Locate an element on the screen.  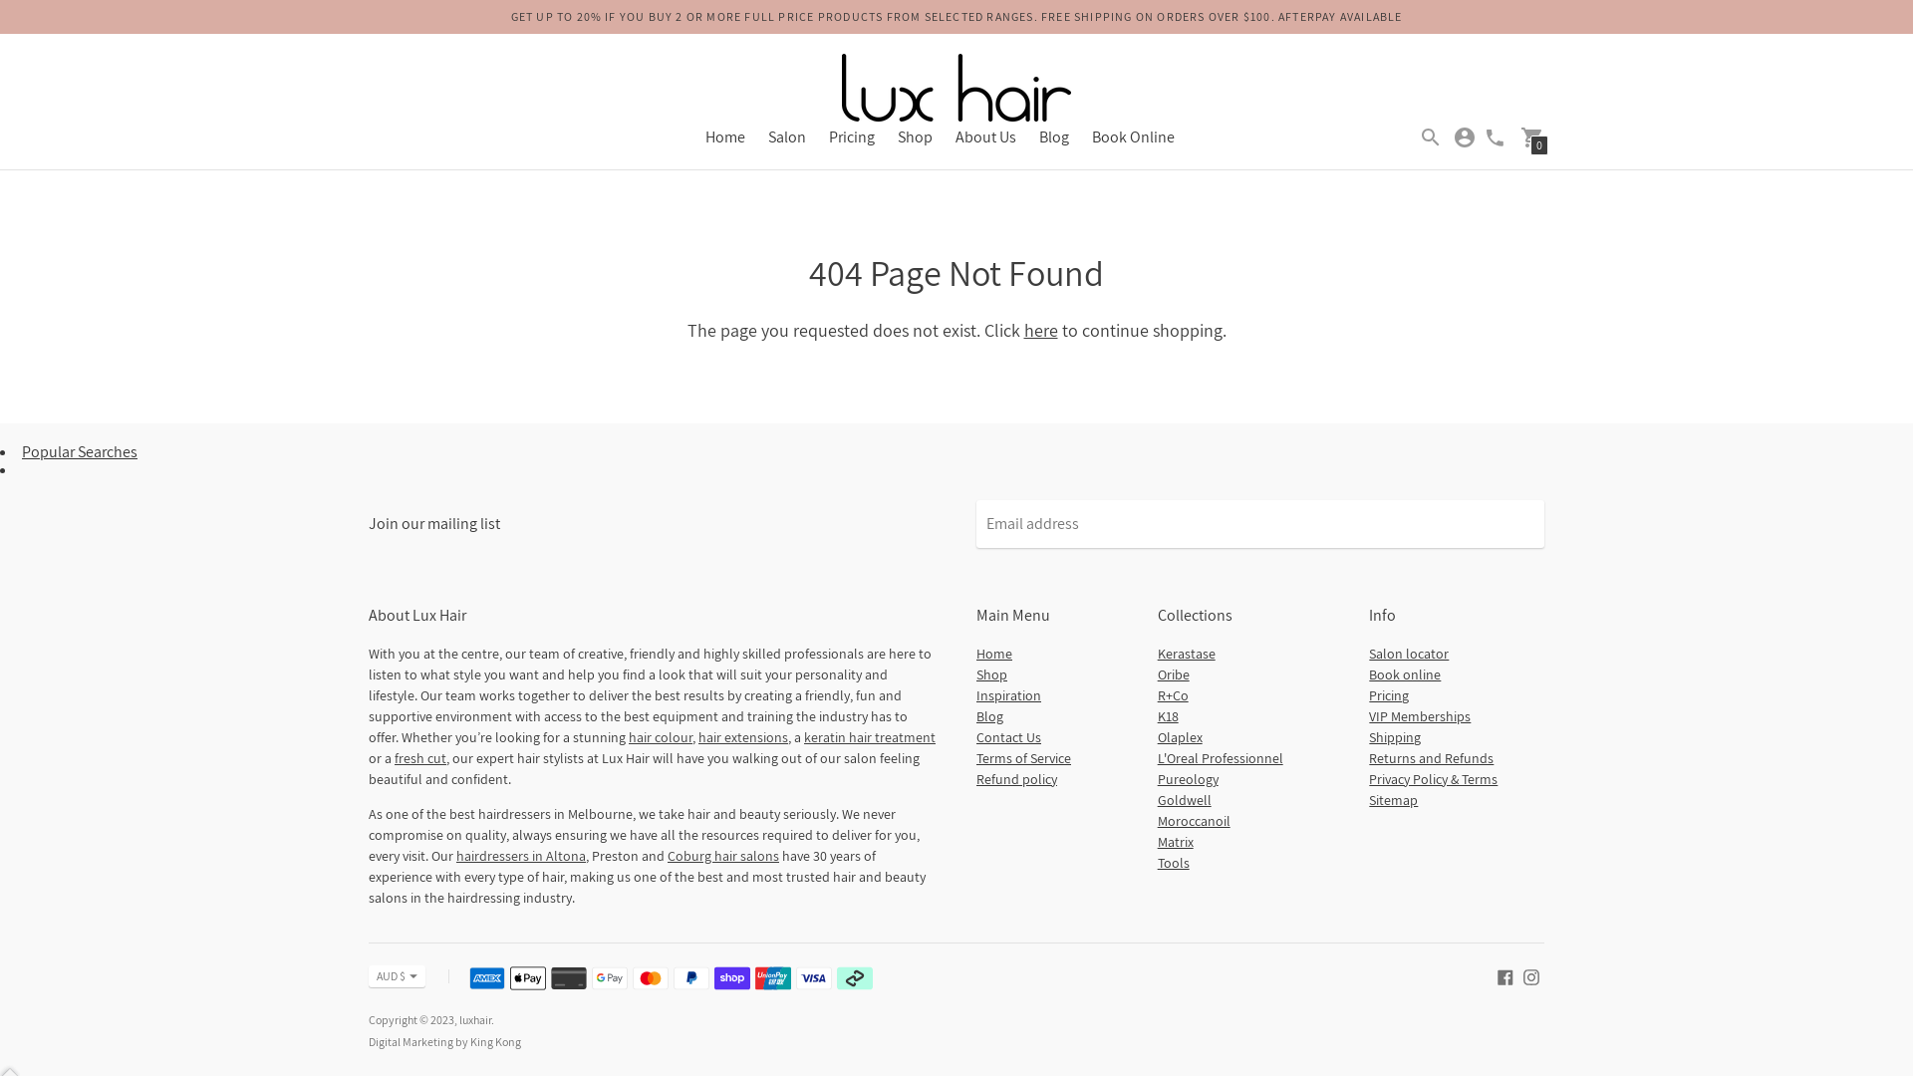
About Us is located at coordinates (984, 137).